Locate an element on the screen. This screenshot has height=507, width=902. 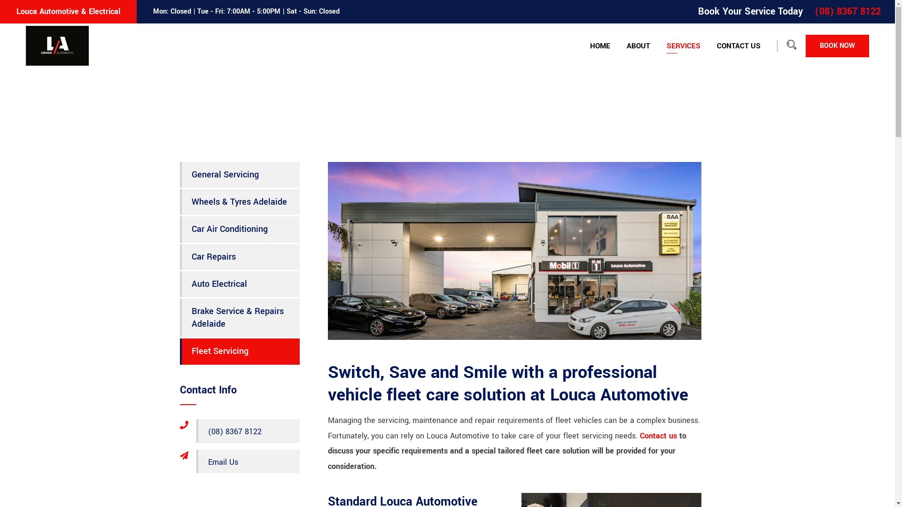
Car Air Conditioning is located at coordinates (240, 229).